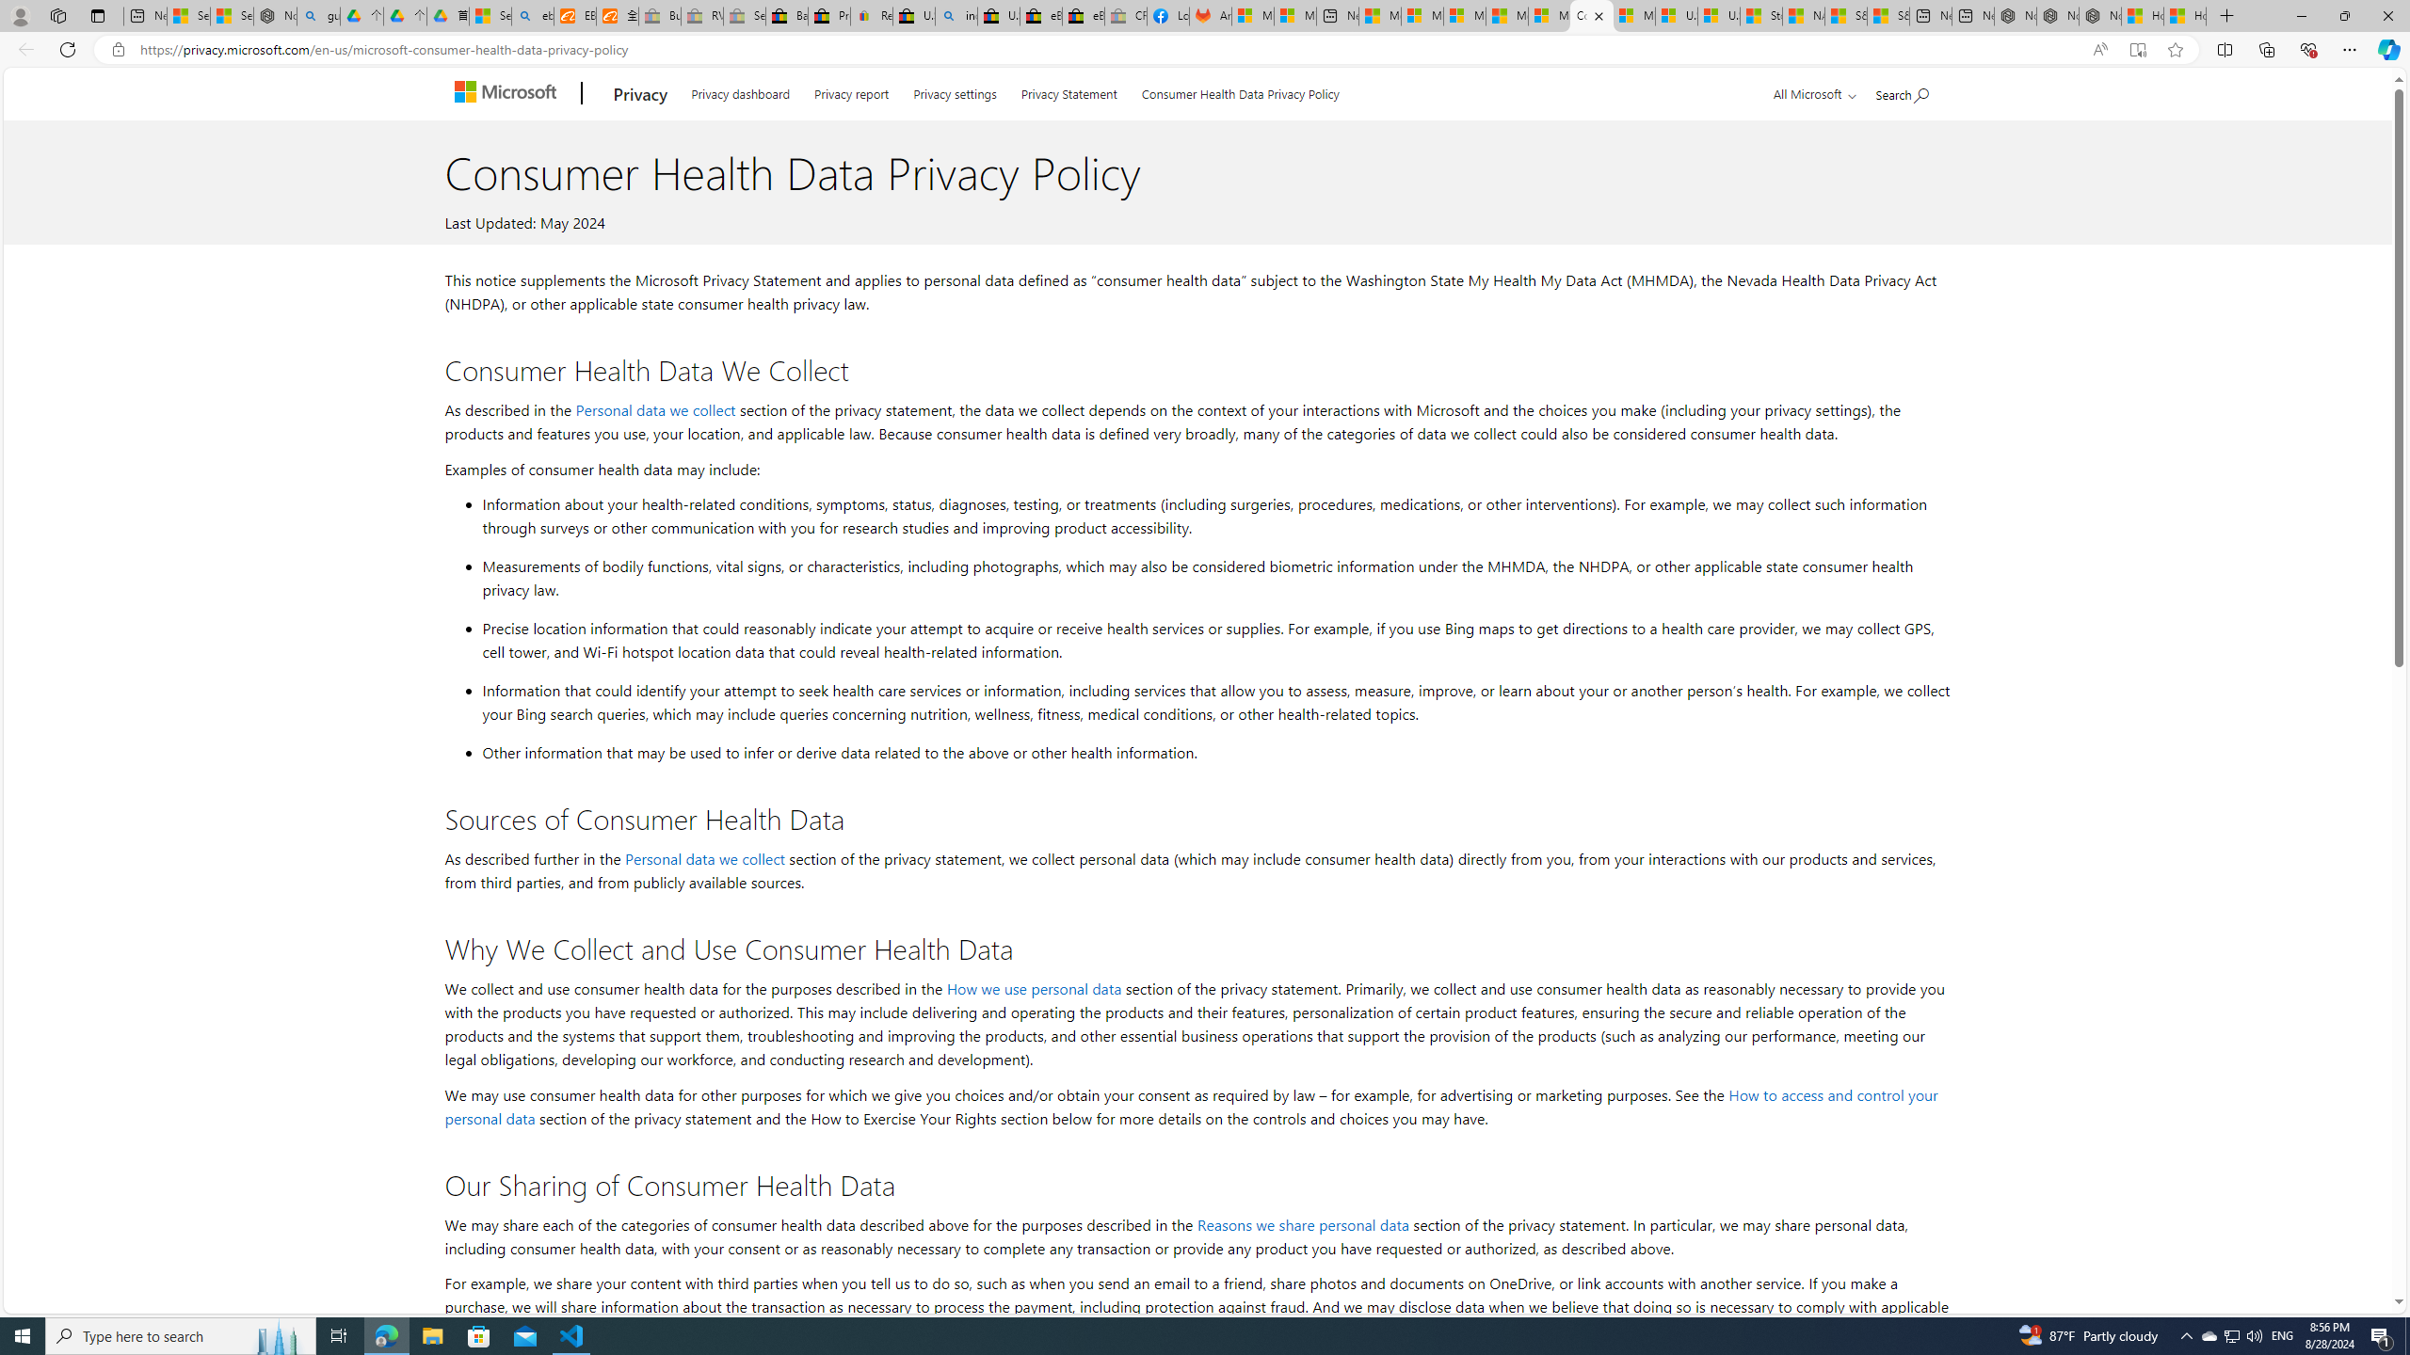  I want to click on S&P 500, Nasdaq end lower, weighed by Nvidia dip | Watch, so click(1888, 16).